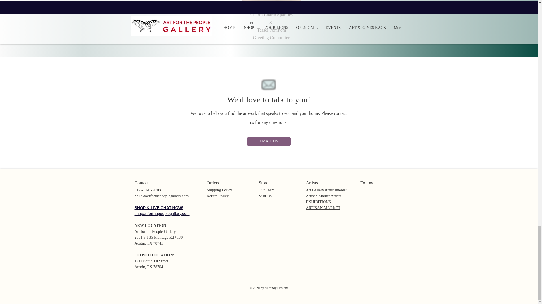 The height and width of the screenshot is (304, 542). I want to click on EXHIBITIONS, so click(318, 202).